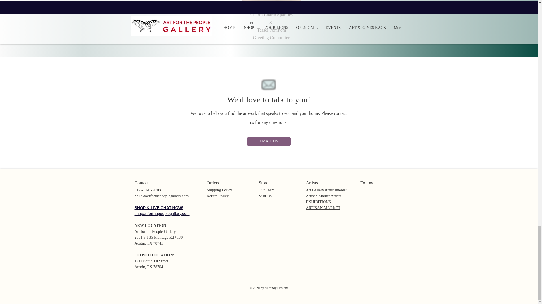 The height and width of the screenshot is (304, 542). I want to click on EXHIBITIONS, so click(318, 202).